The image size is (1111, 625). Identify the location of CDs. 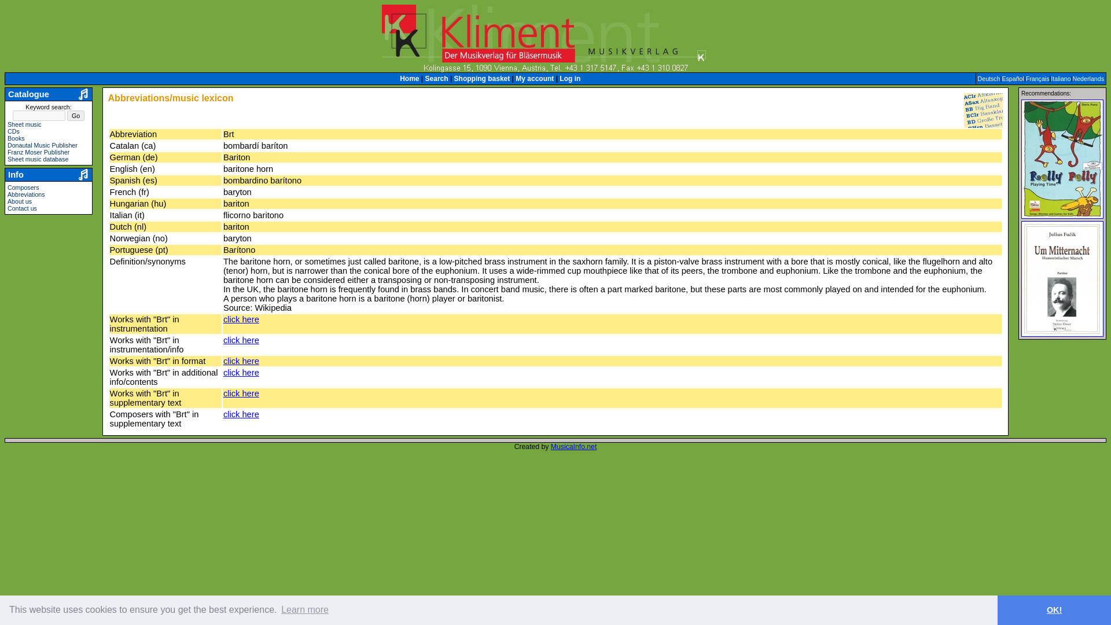
(14, 131).